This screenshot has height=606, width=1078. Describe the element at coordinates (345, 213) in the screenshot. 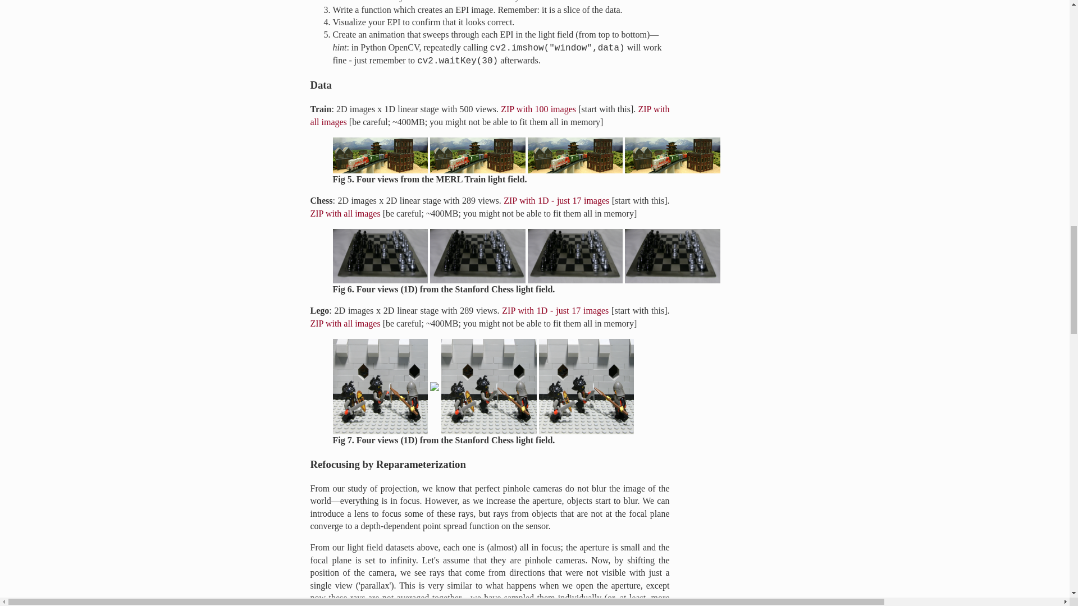

I see `ZIP with all images` at that location.